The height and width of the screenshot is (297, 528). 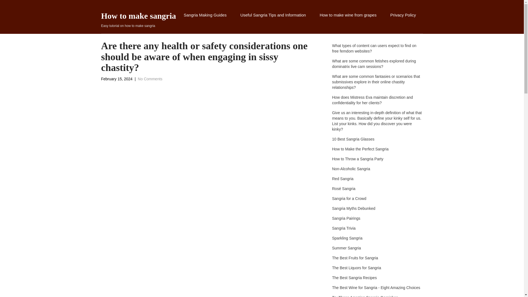 What do you see at coordinates (273, 21) in the screenshot?
I see `Useful Sangria Tips and Information` at bounding box center [273, 21].